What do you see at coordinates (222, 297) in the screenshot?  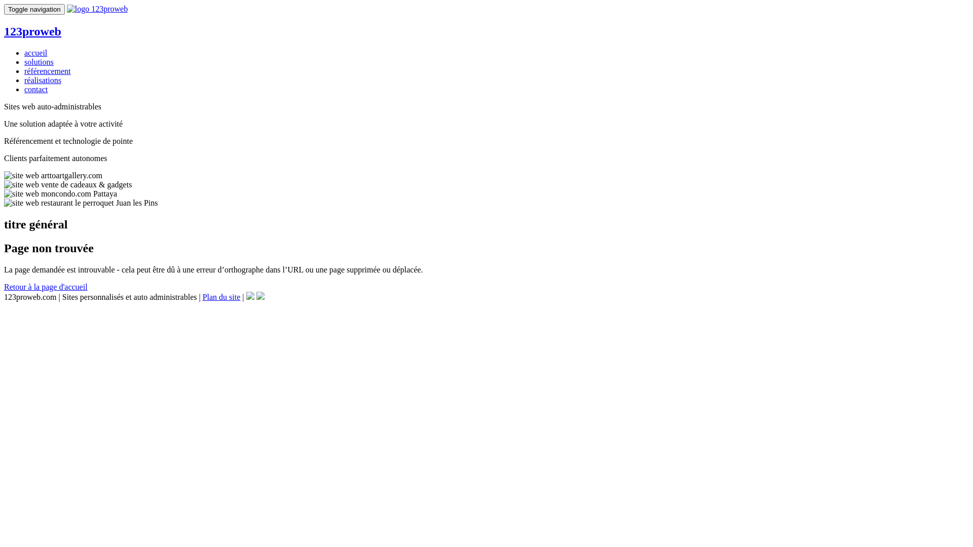 I see `Plan du site` at bounding box center [222, 297].